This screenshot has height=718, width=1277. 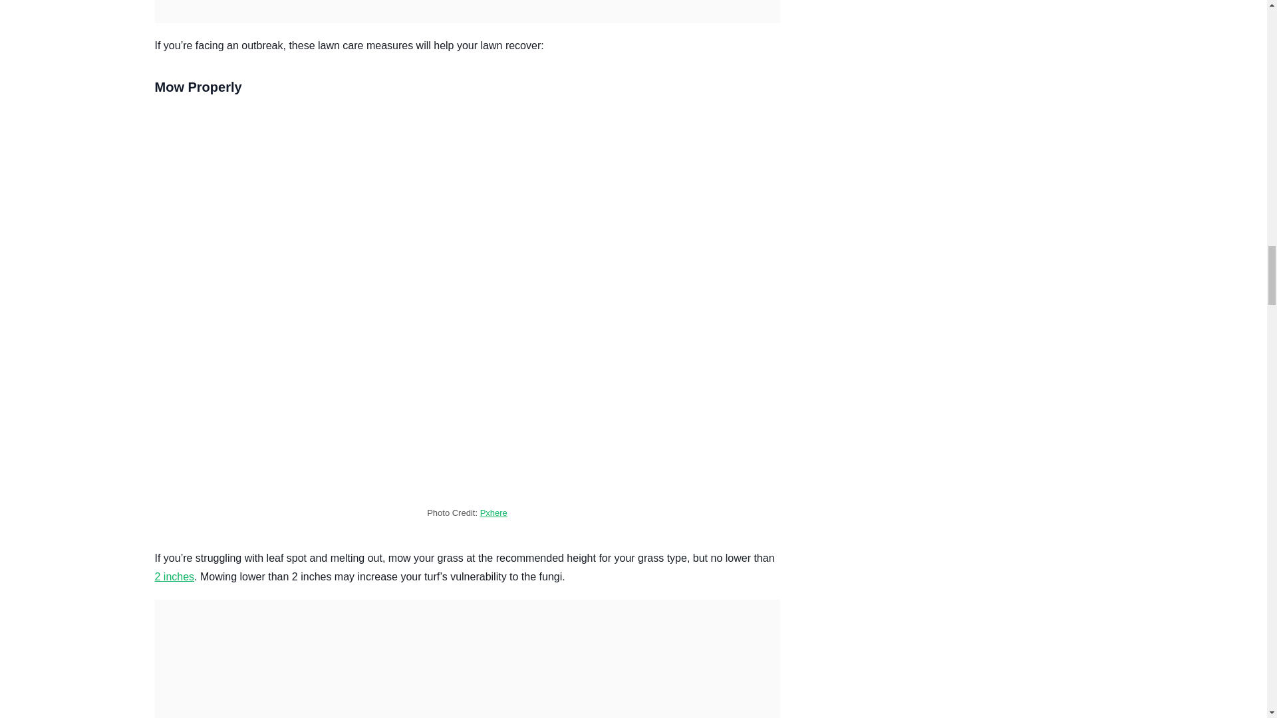 I want to click on 2 inches, so click(x=174, y=576).